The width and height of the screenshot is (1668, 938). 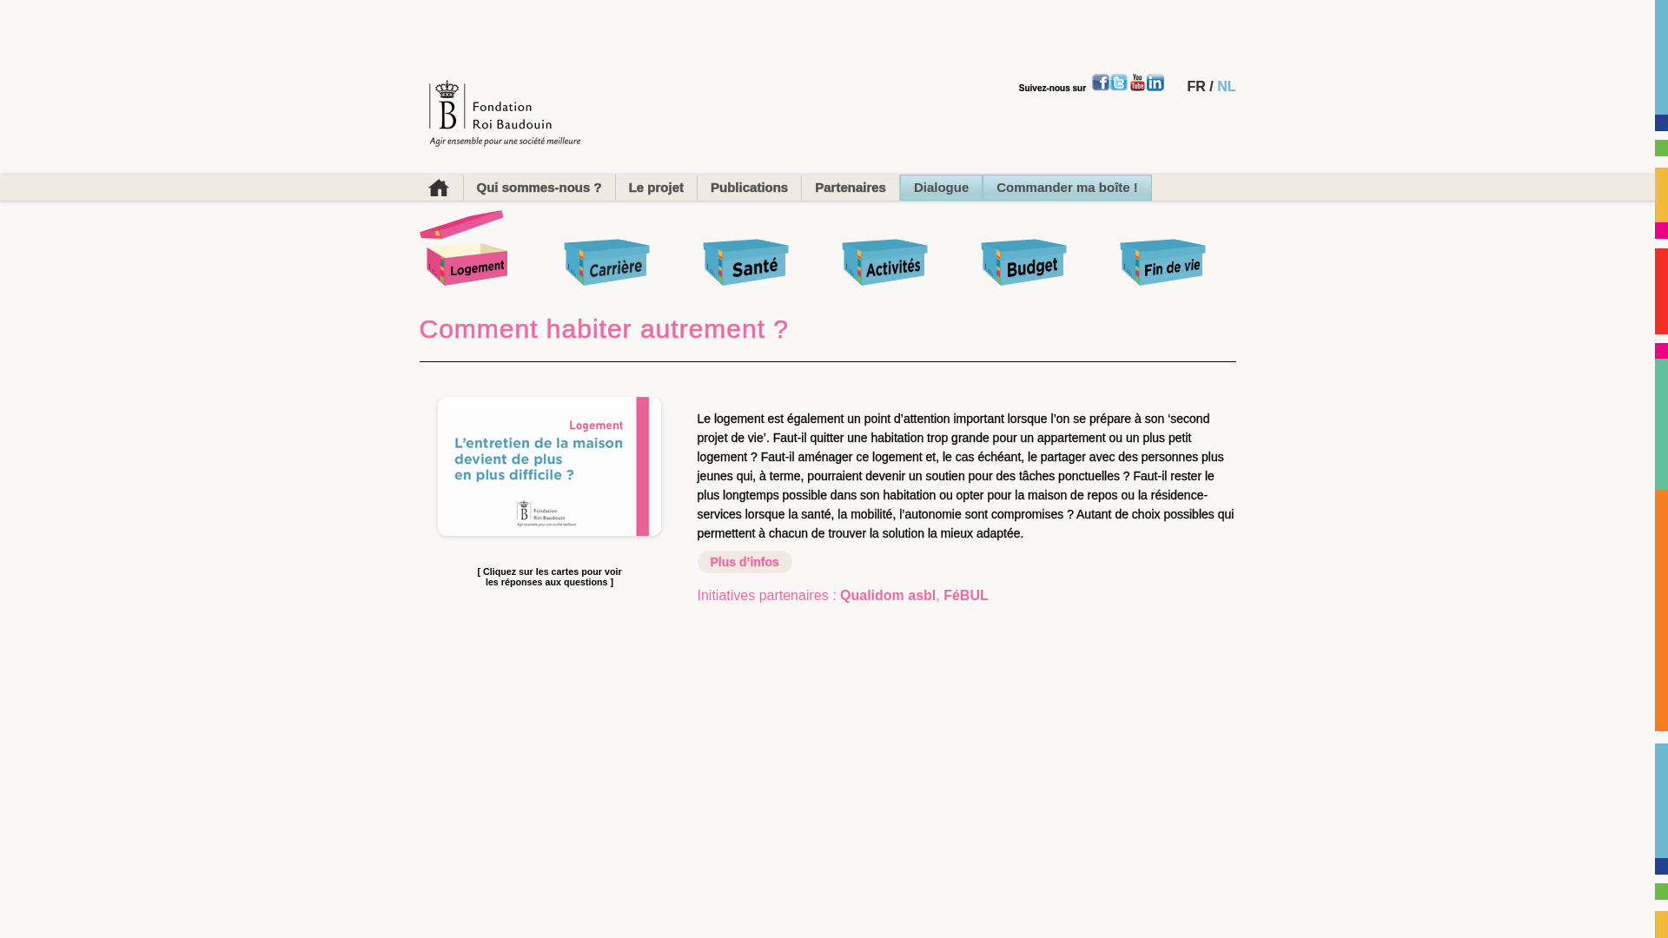 What do you see at coordinates (1155, 83) in the screenshot?
I see `LinkedIn` at bounding box center [1155, 83].